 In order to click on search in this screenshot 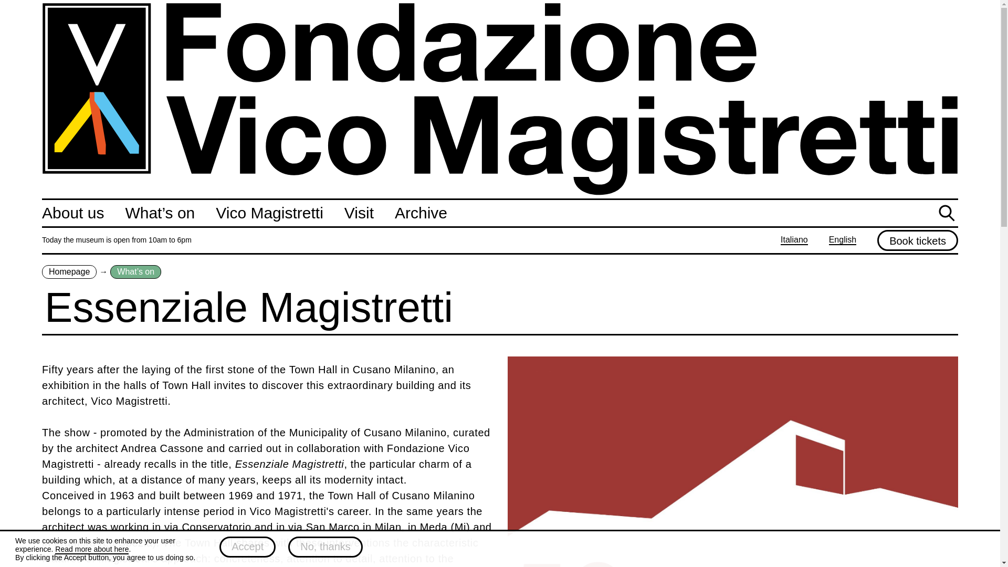, I will do `click(948, 214)`.